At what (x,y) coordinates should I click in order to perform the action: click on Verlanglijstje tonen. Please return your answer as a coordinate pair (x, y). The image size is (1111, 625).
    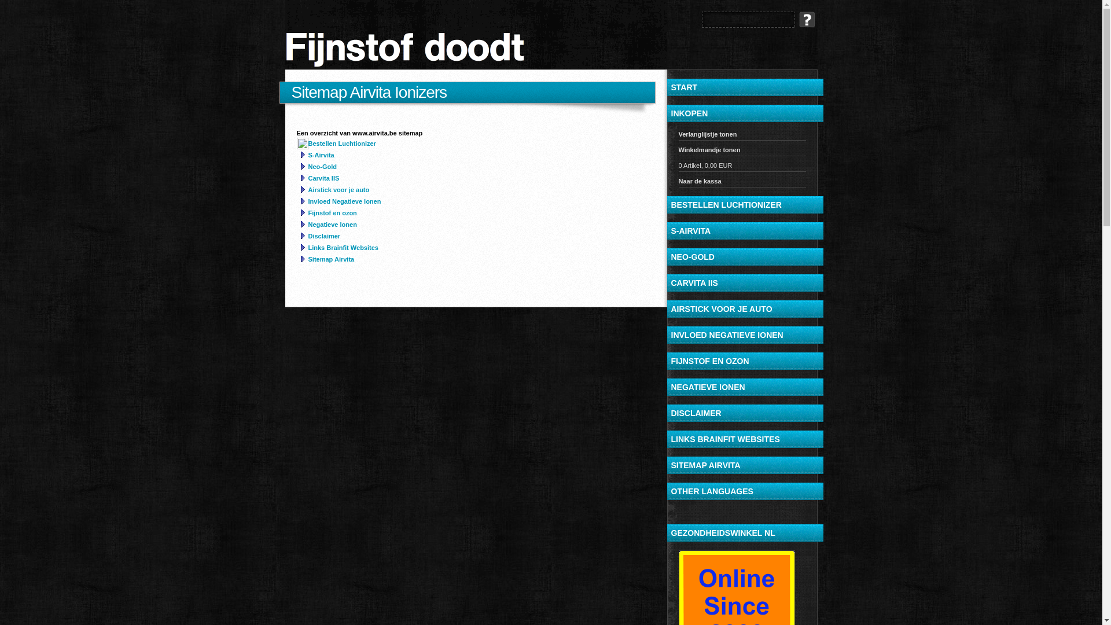
    Looking at the image, I should click on (742, 135).